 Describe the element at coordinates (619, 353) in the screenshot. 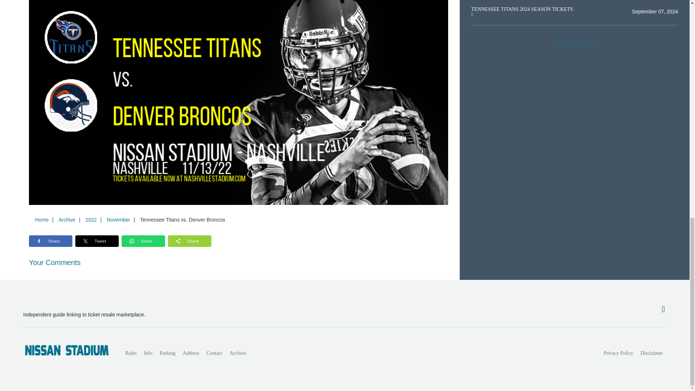

I see `Privacy Policy` at that location.